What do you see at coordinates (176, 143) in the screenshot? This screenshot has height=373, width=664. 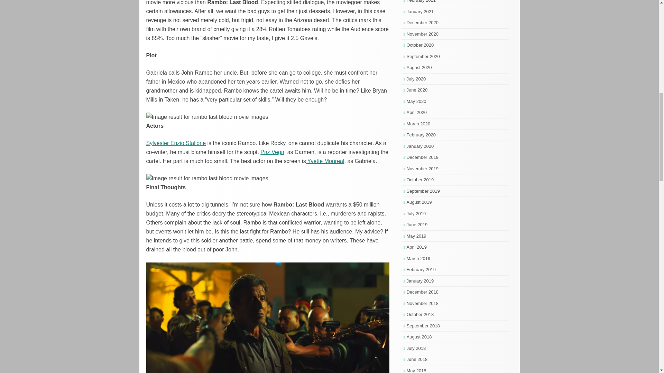 I see `Sylvester Enzio Stallone` at bounding box center [176, 143].